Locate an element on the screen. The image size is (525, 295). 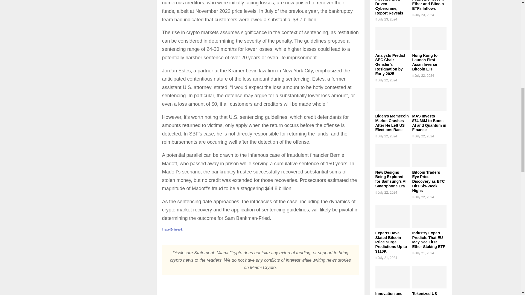
FRAUD is located at coordinates (169, 295).